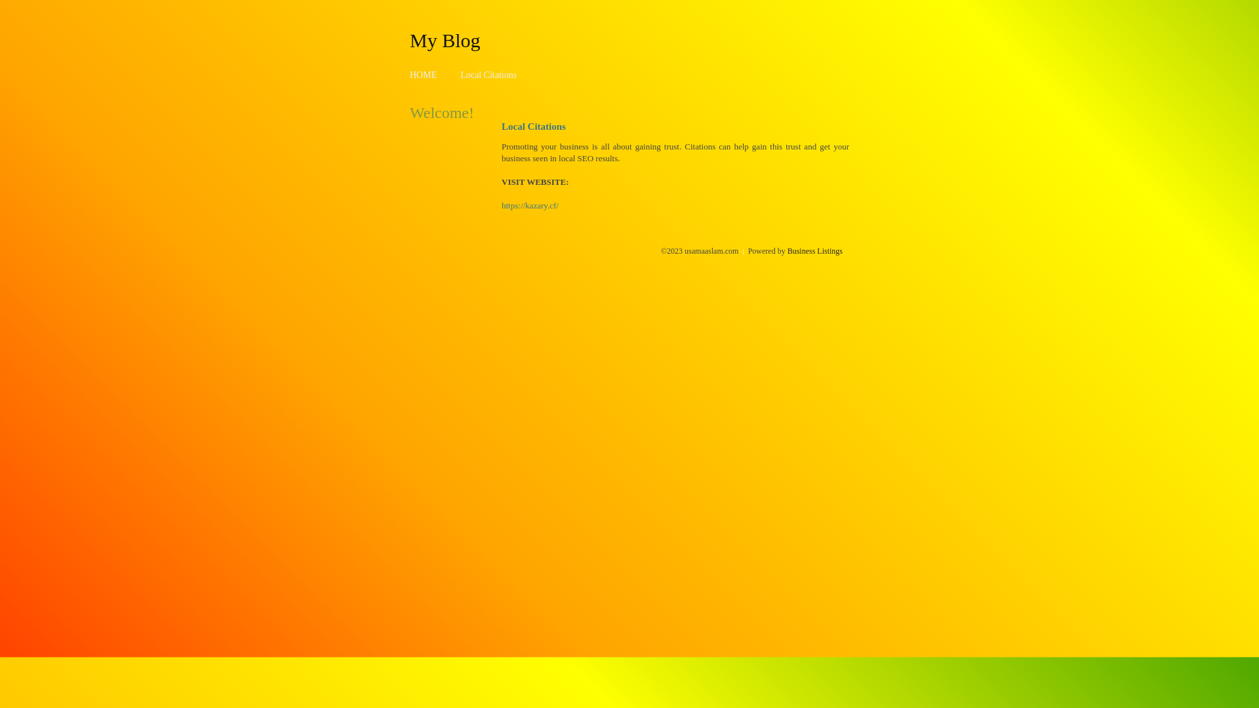 The height and width of the screenshot is (708, 1259). What do you see at coordinates (445, 40) in the screenshot?
I see `My Blog` at bounding box center [445, 40].